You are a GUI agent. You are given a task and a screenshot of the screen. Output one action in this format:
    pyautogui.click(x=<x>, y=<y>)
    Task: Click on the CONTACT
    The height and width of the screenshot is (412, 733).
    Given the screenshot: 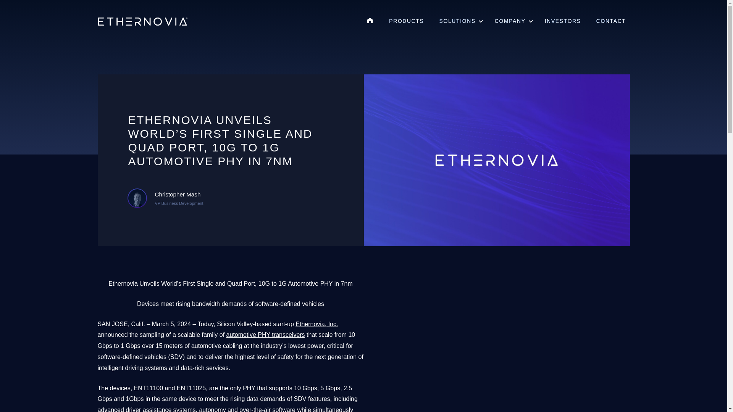 What is the action you would take?
    pyautogui.click(x=611, y=21)
    